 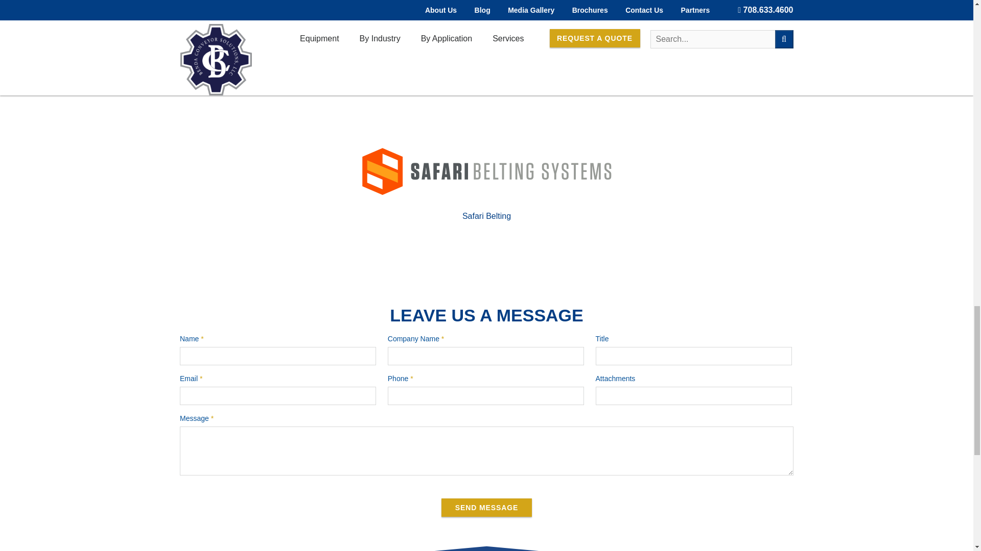 What do you see at coordinates (486, 508) in the screenshot?
I see `Send Message` at bounding box center [486, 508].